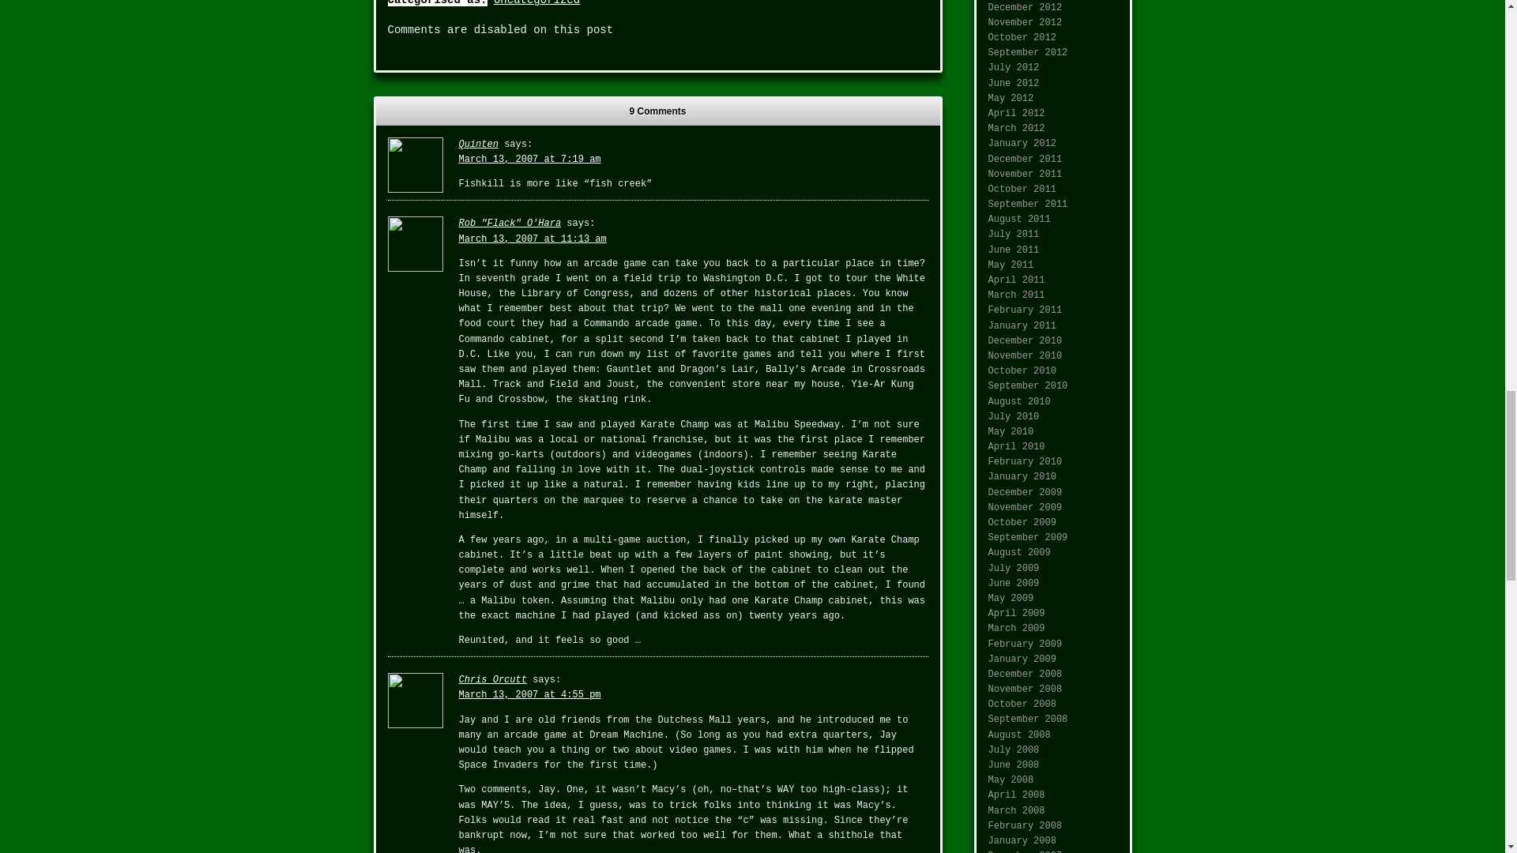 This screenshot has width=1517, height=853. I want to click on Chris Orcutt, so click(491, 680).